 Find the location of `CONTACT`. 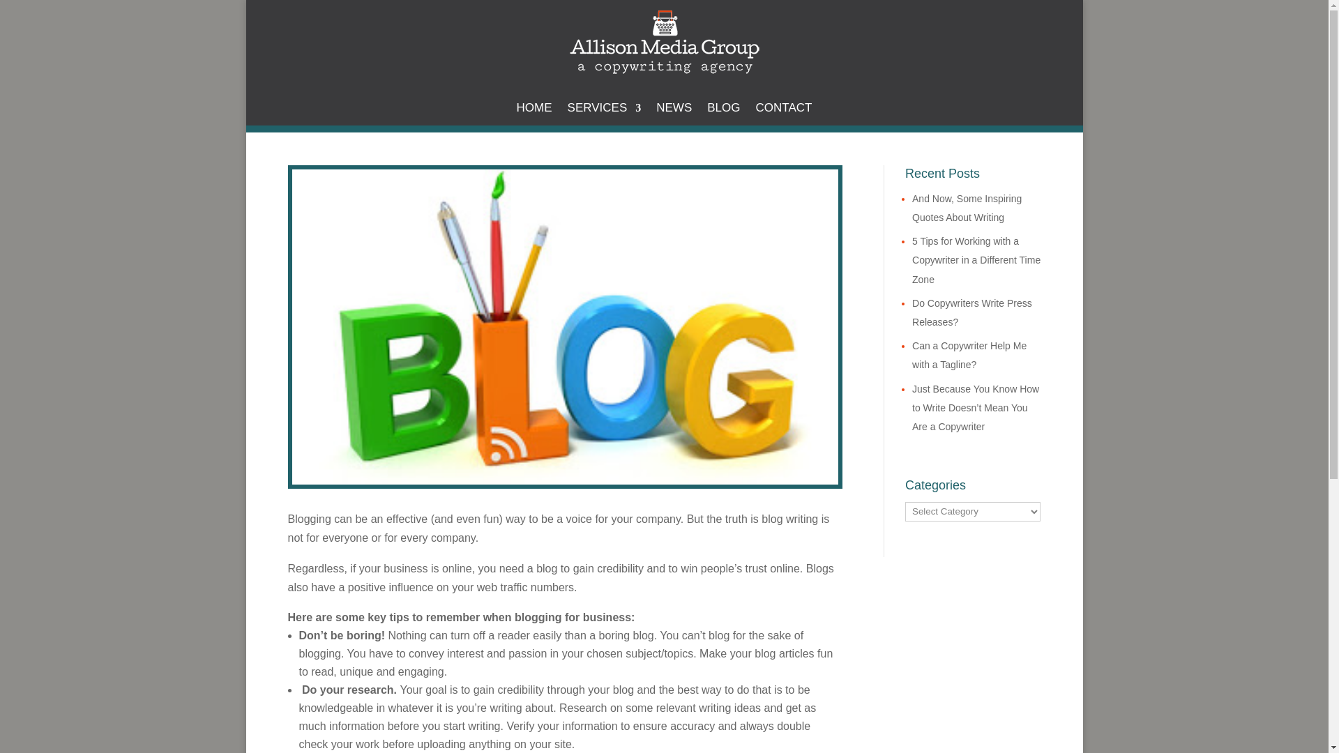

CONTACT is located at coordinates (784, 110).